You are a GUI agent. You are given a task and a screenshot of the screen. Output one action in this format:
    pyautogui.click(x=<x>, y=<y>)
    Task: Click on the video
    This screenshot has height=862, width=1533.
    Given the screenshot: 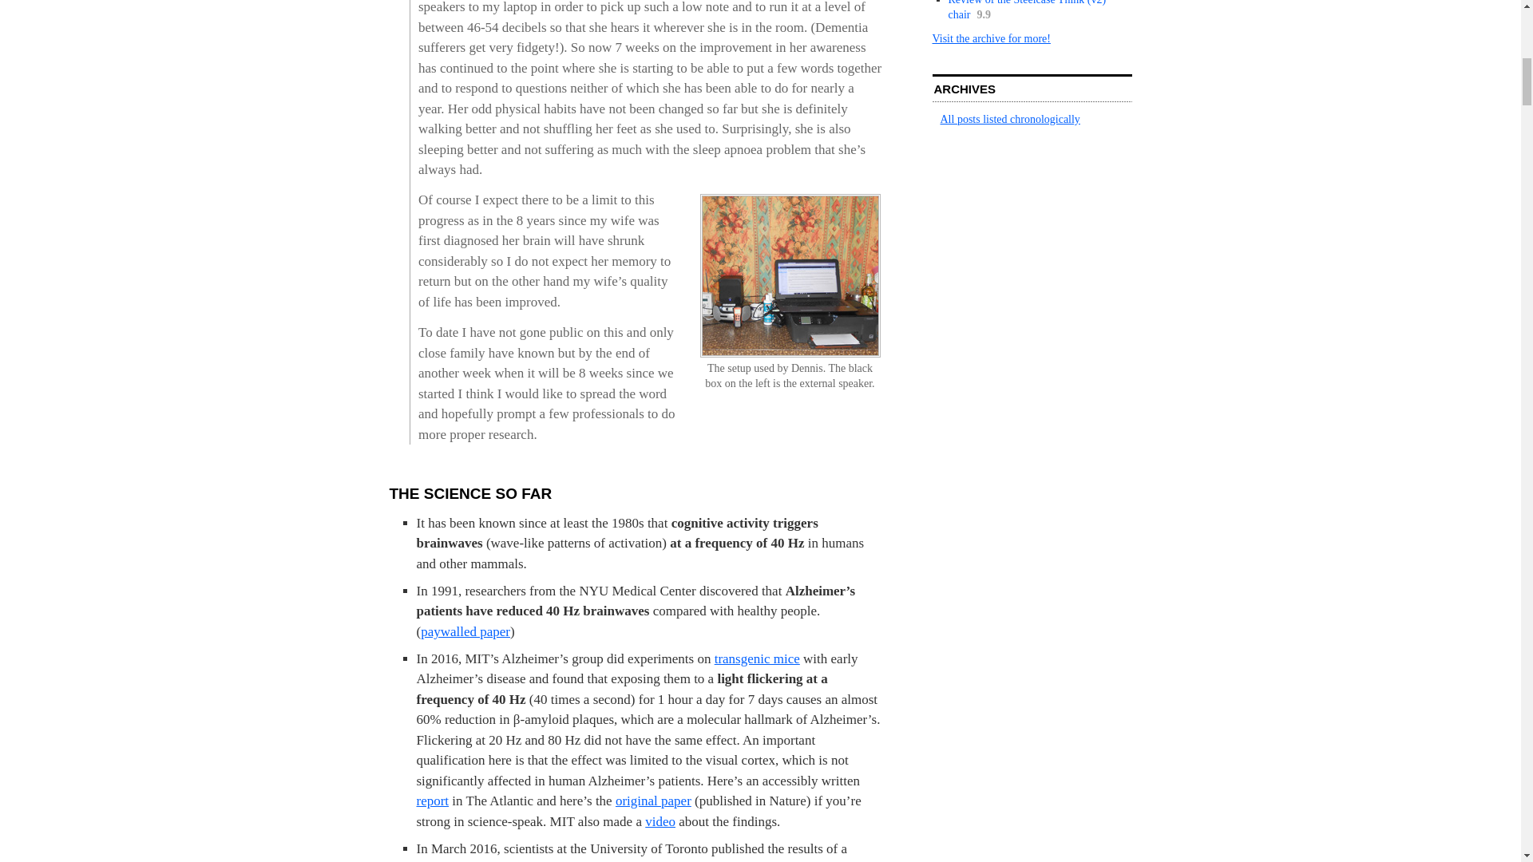 What is the action you would take?
    pyautogui.click(x=660, y=820)
    